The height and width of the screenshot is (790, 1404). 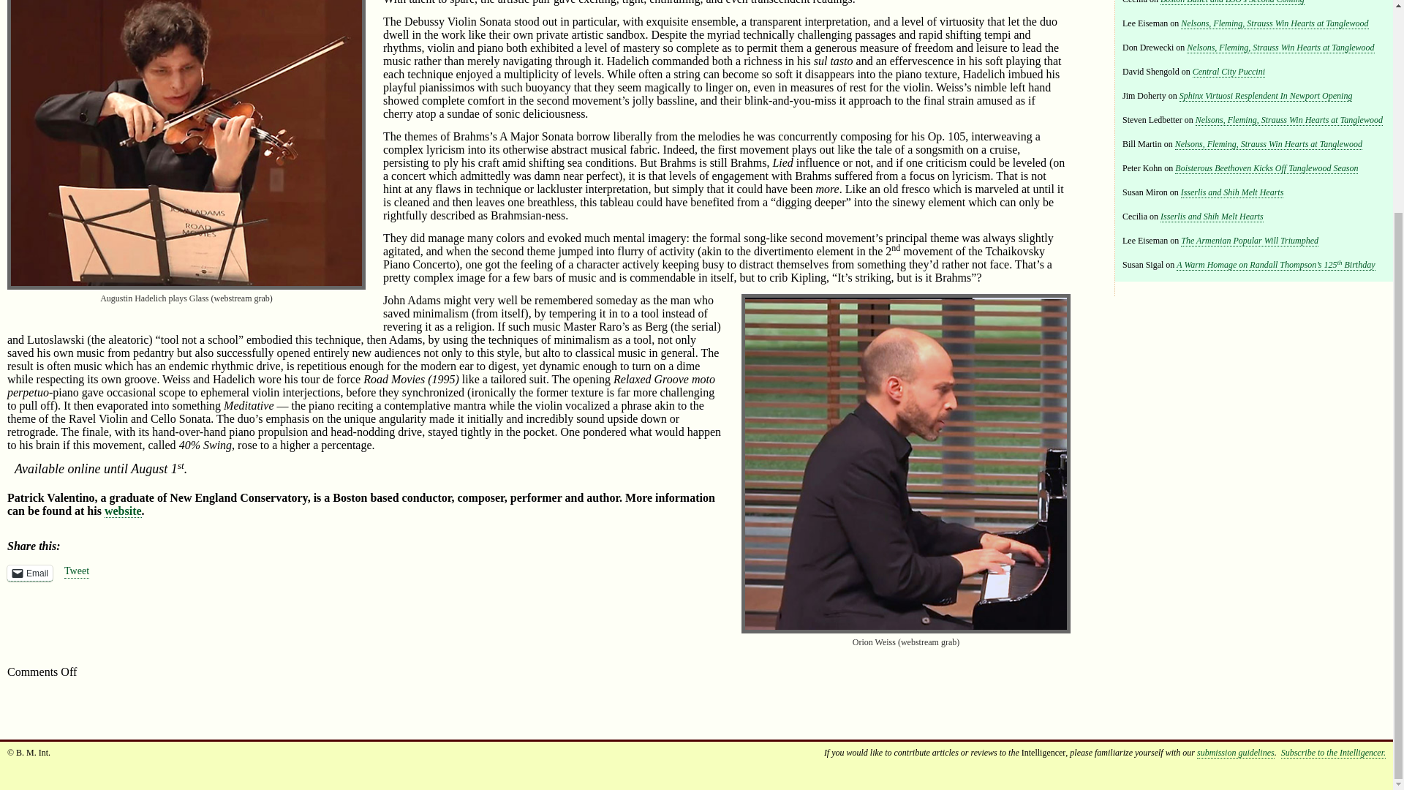 What do you see at coordinates (1289, 120) in the screenshot?
I see `Nelsons, Fleming, Strauss Win Hearts at Tanglewood` at bounding box center [1289, 120].